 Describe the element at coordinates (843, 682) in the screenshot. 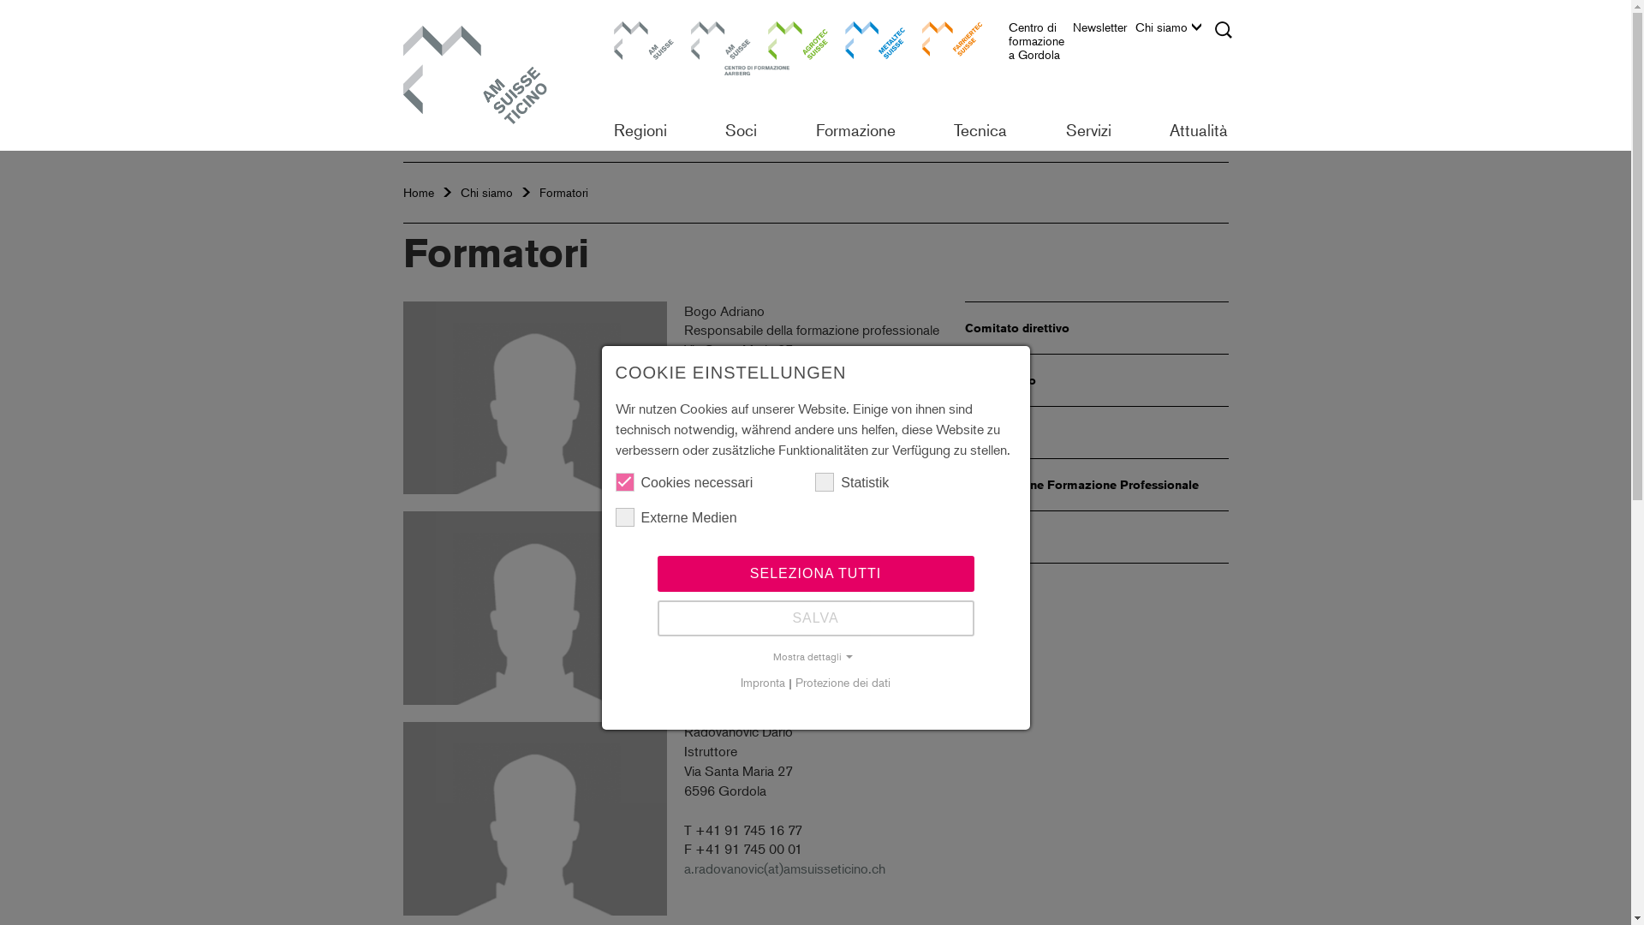

I see `Protezione dei dati` at that location.